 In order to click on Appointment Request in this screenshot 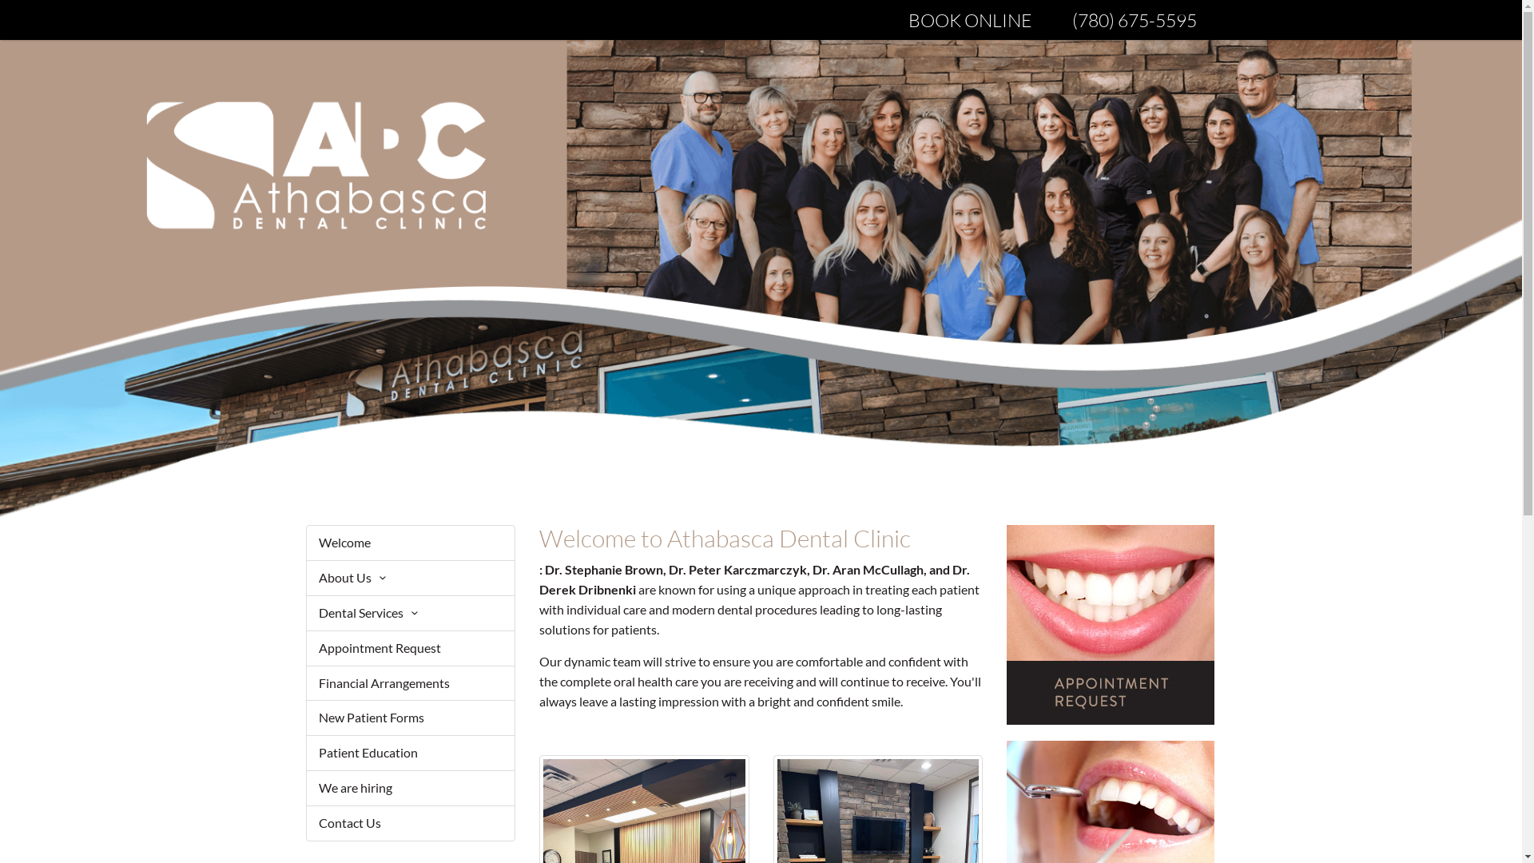, I will do `click(411, 649)`.